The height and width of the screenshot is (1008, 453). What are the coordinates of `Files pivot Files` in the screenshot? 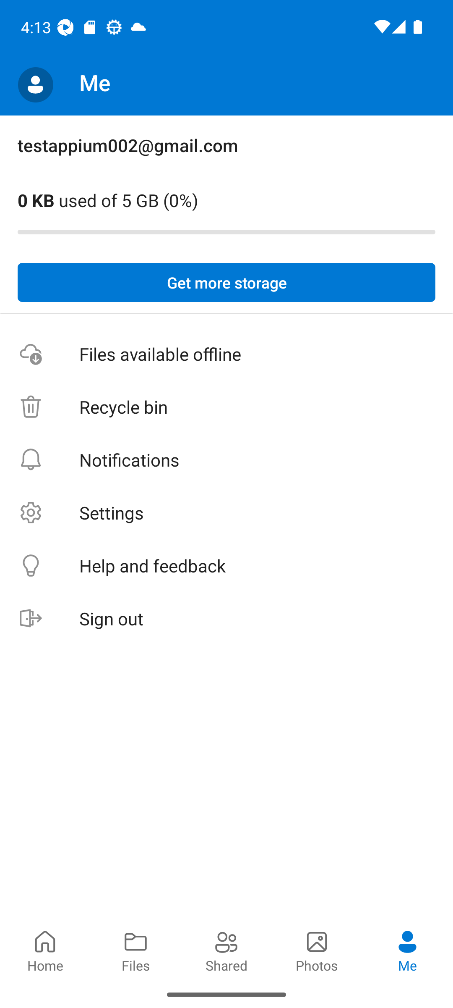 It's located at (136, 950).